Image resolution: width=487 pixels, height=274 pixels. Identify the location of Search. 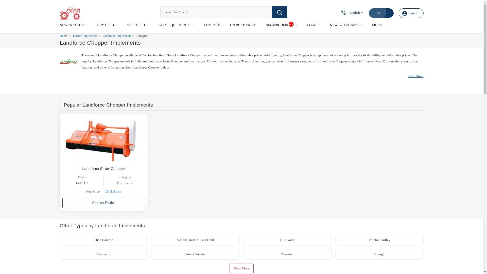
(343, 13).